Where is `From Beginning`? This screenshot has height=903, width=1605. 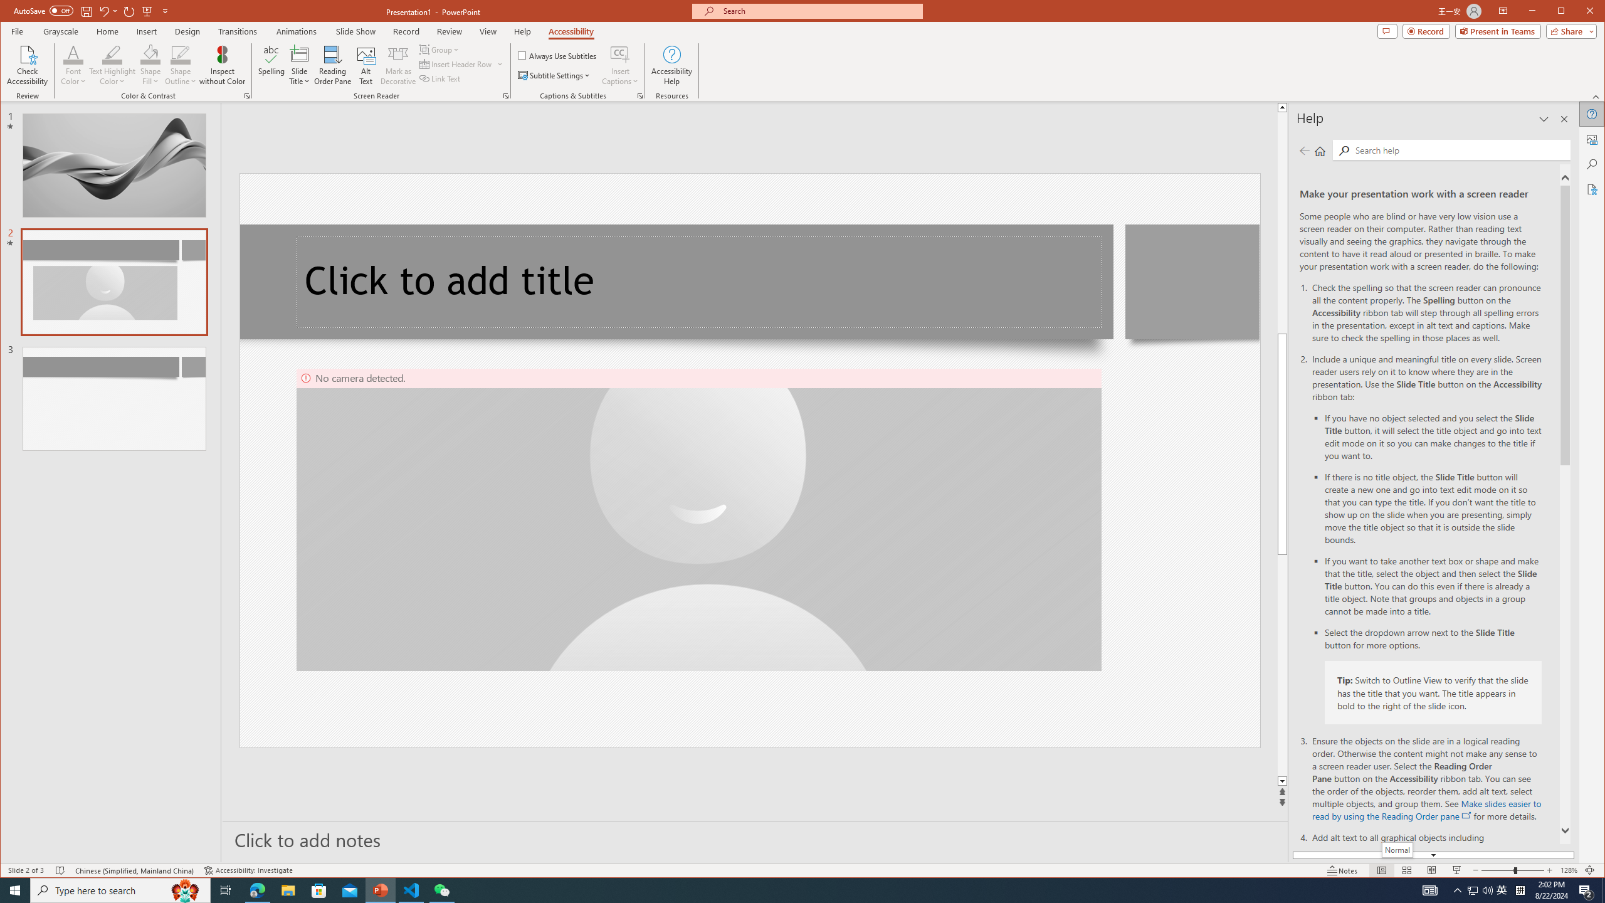 From Beginning is located at coordinates (147, 11).